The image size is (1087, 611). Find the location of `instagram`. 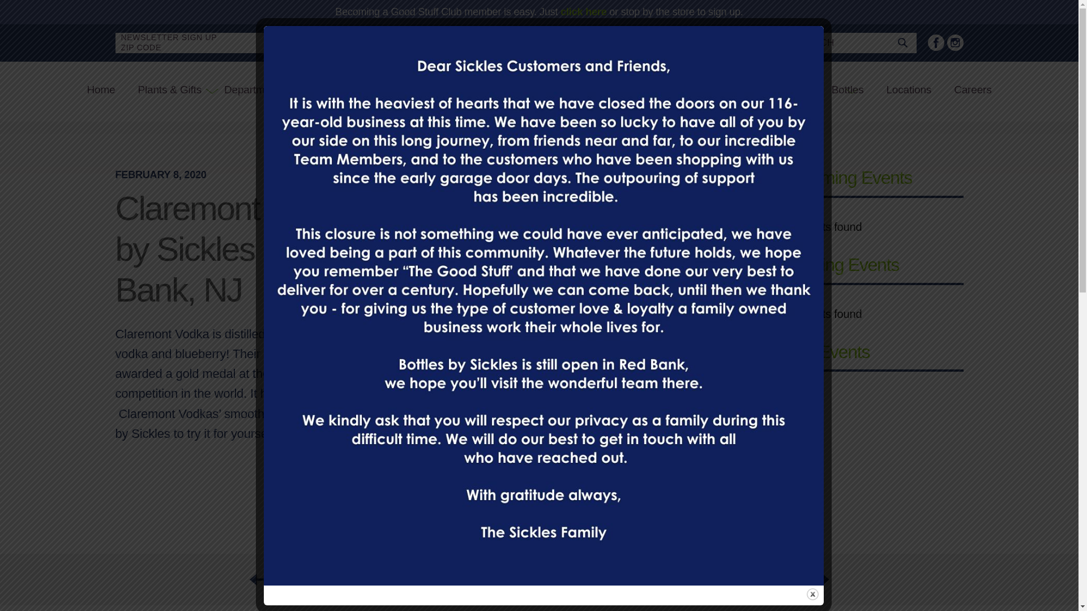

instagram is located at coordinates (955, 42).